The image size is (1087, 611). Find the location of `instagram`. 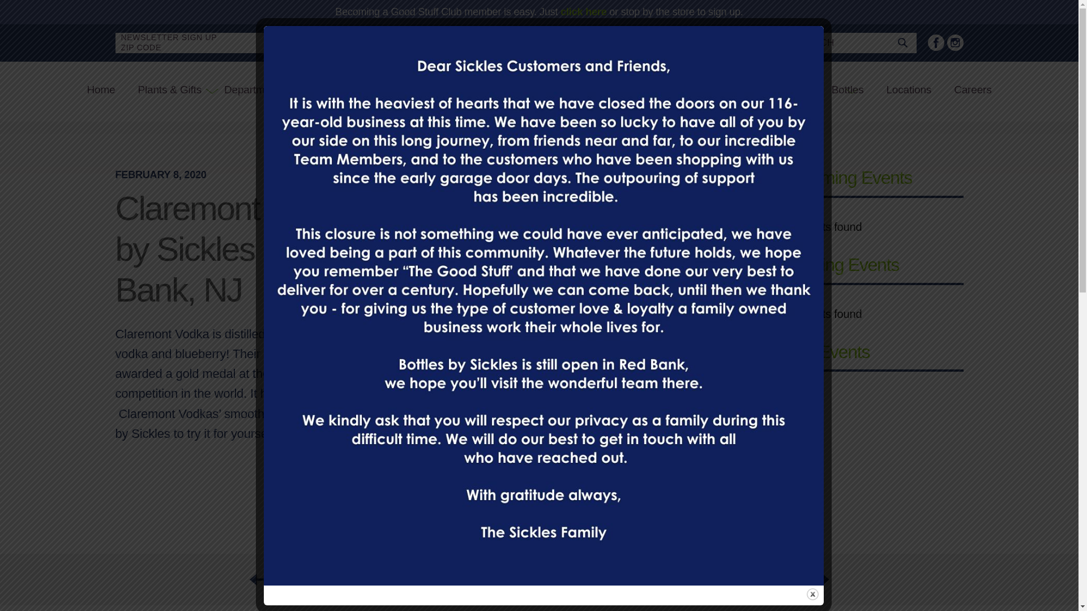

instagram is located at coordinates (955, 42).